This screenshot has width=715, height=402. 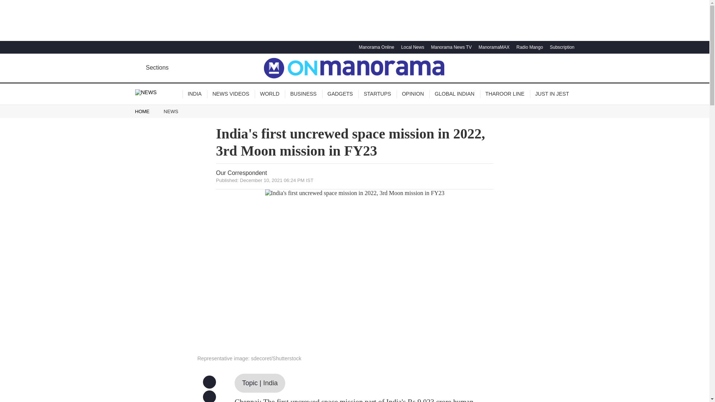 What do you see at coordinates (270, 94) in the screenshot?
I see `WORLD` at bounding box center [270, 94].